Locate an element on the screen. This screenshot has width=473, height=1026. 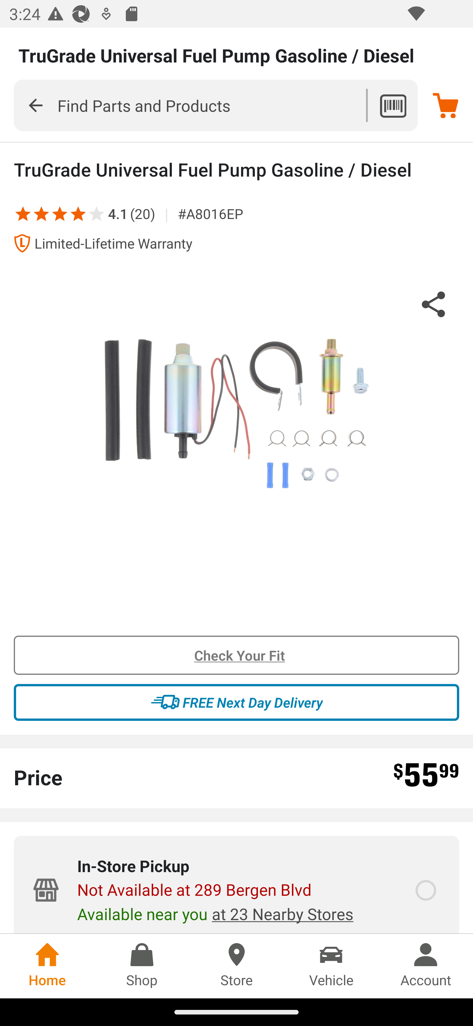
 is located at coordinates (35, 105).